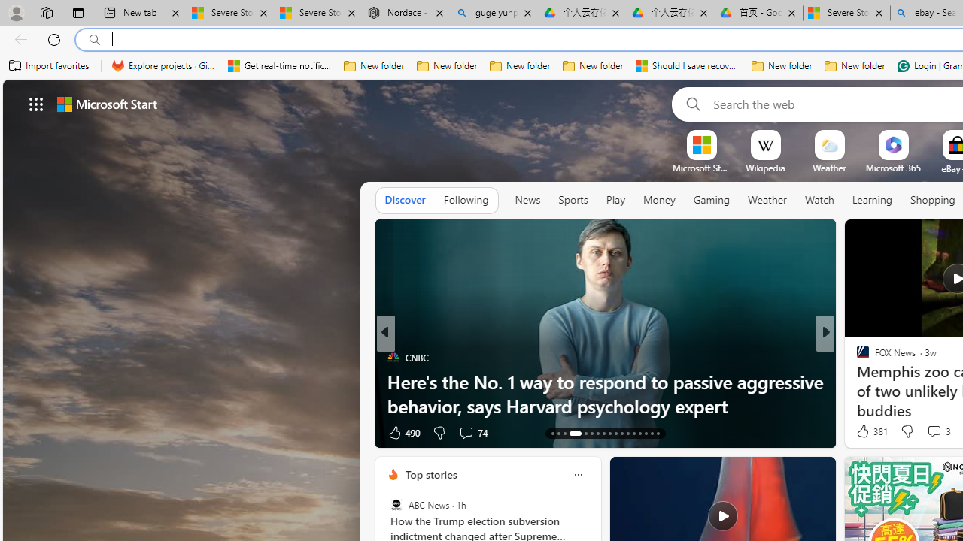  I want to click on The Telegraph, so click(856, 358).